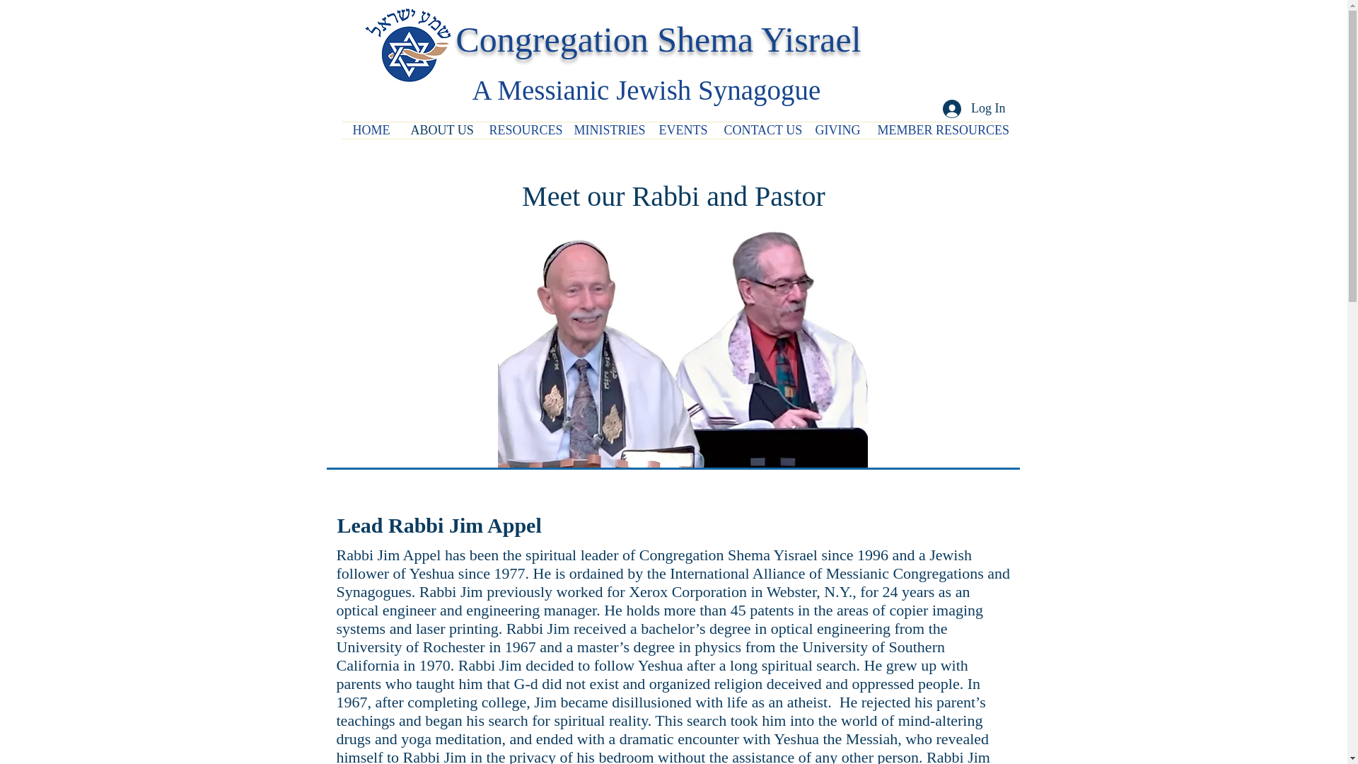 This screenshot has width=1358, height=764. Describe the element at coordinates (758, 130) in the screenshot. I see `CONTACT US` at that location.